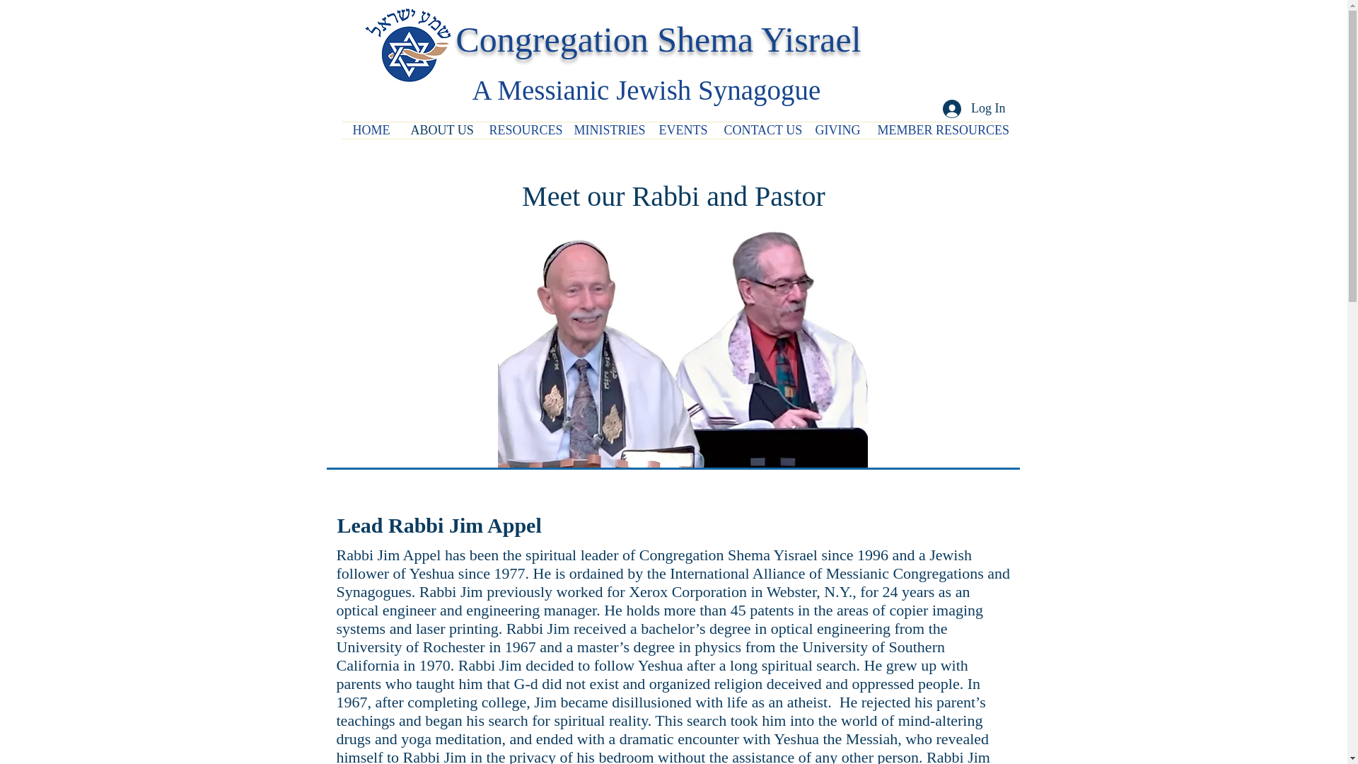 This screenshot has width=1358, height=764. Describe the element at coordinates (758, 130) in the screenshot. I see `CONTACT US` at that location.